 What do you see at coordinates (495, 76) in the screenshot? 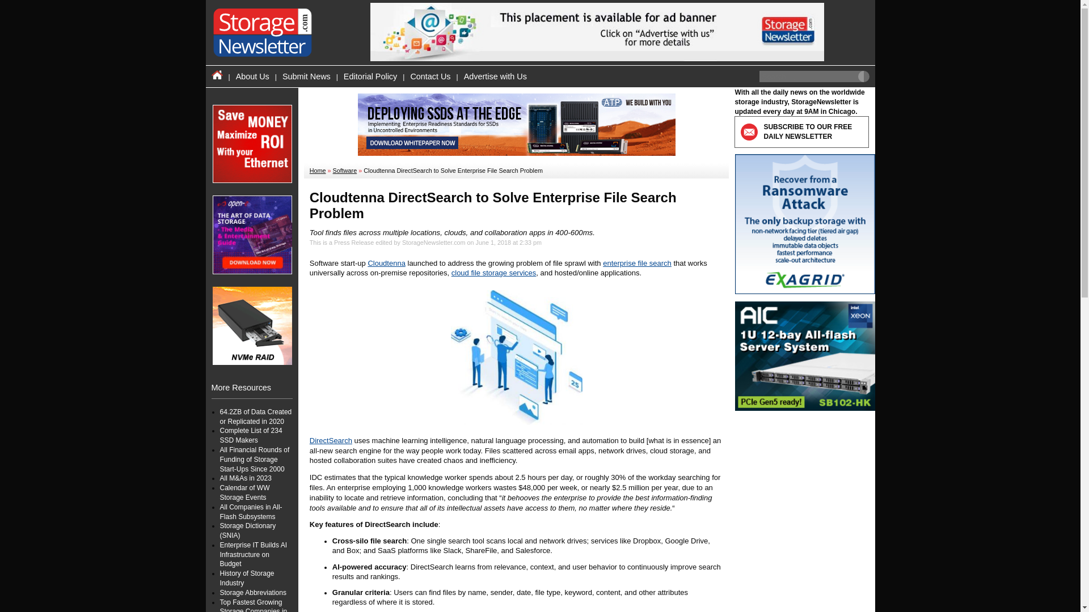
I see `Advertise with Us` at bounding box center [495, 76].